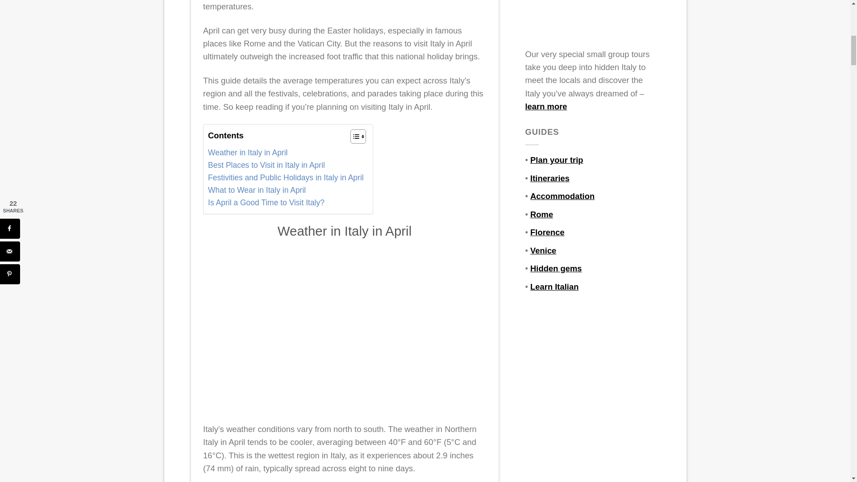  Describe the element at coordinates (286, 178) in the screenshot. I see `Festivities and Public Holidays in Italy in April` at that location.